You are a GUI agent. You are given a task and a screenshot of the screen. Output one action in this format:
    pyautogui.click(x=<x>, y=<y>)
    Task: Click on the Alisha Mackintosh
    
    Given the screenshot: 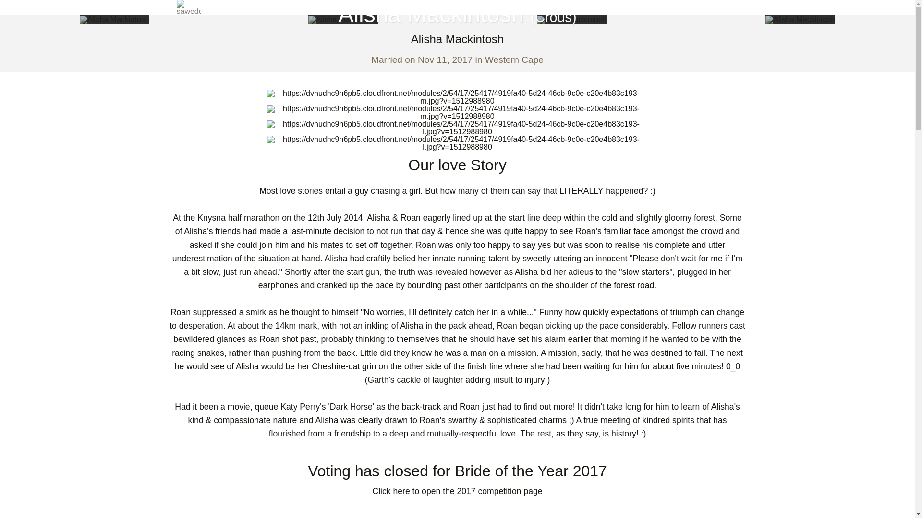 What is the action you would take?
    pyautogui.click(x=800, y=19)
    